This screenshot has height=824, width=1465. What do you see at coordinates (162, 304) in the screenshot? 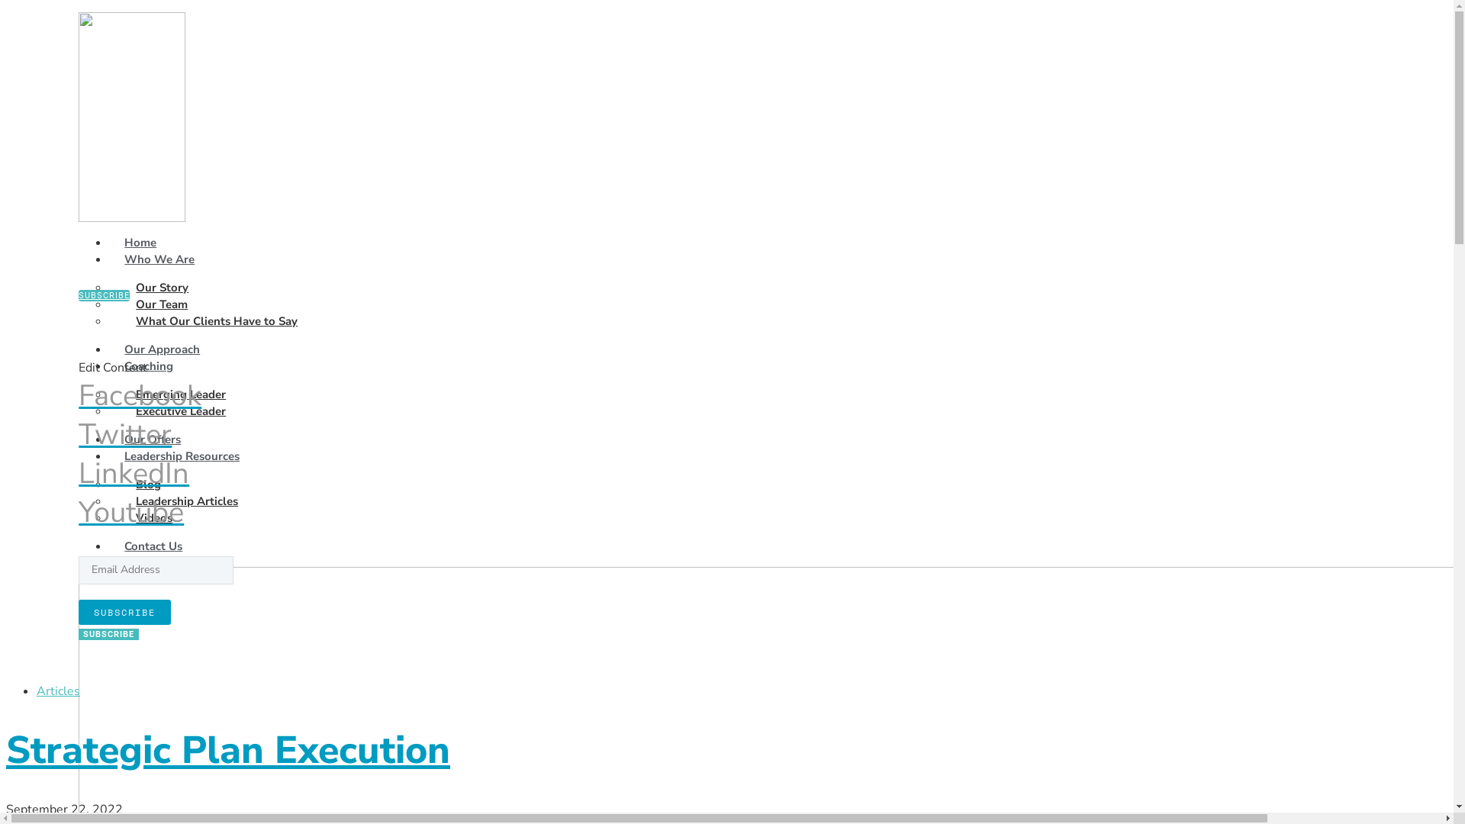
I see `Our Team` at bounding box center [162, 304].